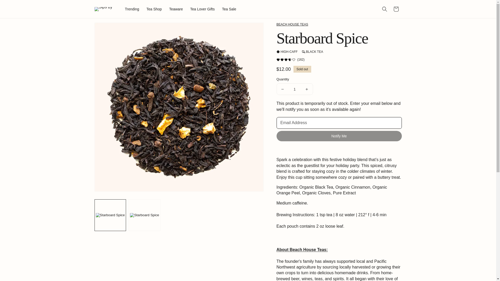 Image resolution: width=500 pixels, height=281 pixels. I want to click on 1, so click(295, 89).